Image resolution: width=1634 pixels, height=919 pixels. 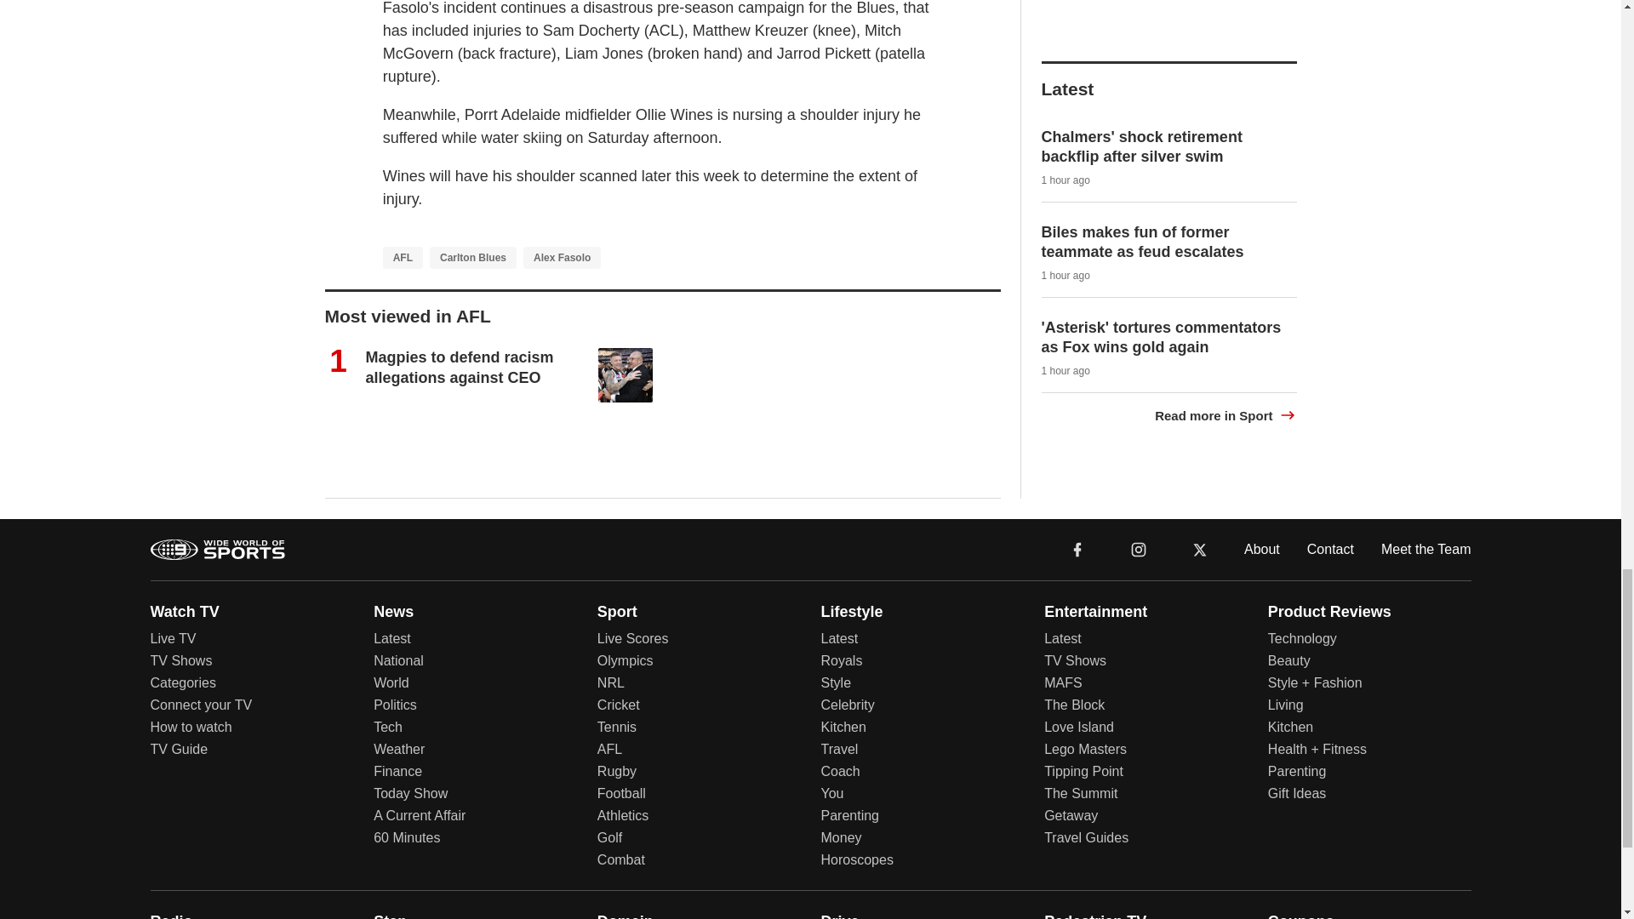 What do you see at coordinates (1426, 550) in the screenshot?
I see `Meet the Team` at bounding box center [1426, 550].